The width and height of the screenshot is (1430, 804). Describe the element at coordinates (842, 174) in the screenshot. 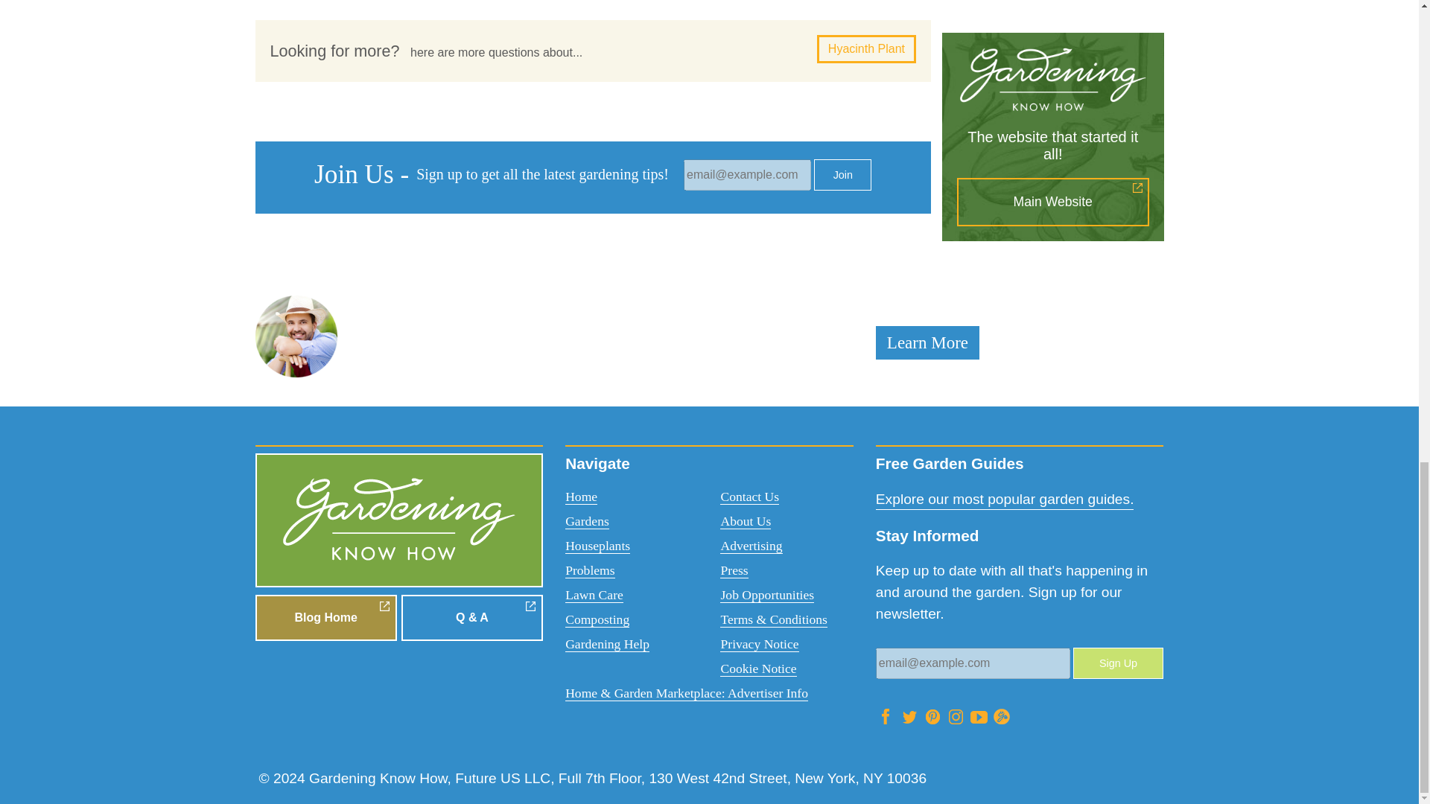

I see `Join` at that location.